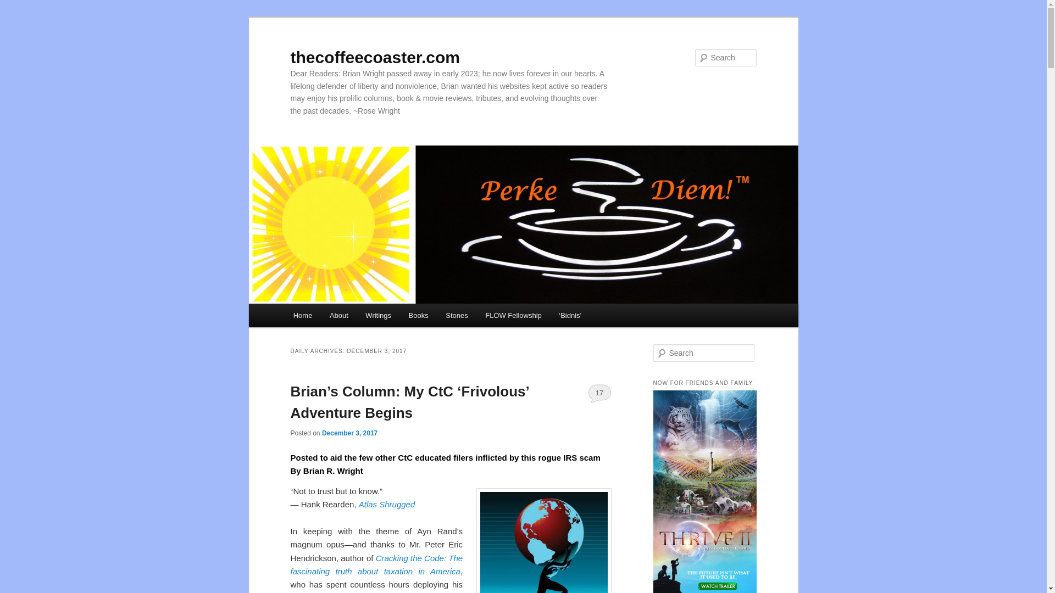 Image resolution: width=1055 pixels, height=593 pixels. I want to click on December 3, 2017, so click(349, 433).